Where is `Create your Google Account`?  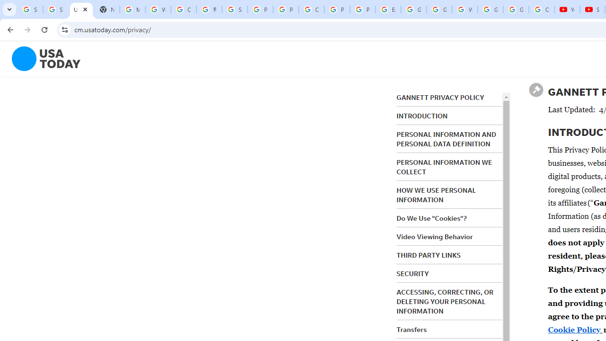 Create your Google Account is located at coordinates (312, 9).